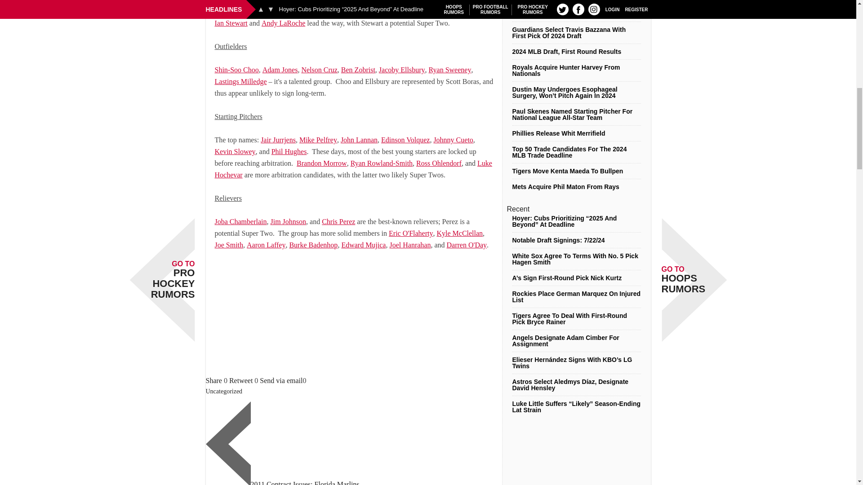 Image resolution: width=863 pixels, height=485 pixels. I want to click on Retweet 'First Time Arbitration-Eligibles' on Twitter, so click(241, 381).